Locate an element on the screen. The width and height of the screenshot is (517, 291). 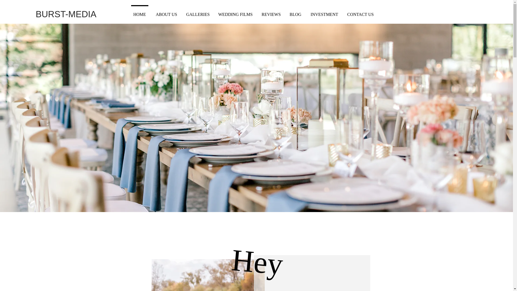
GALLERIES is located at coordinates (204, 12).